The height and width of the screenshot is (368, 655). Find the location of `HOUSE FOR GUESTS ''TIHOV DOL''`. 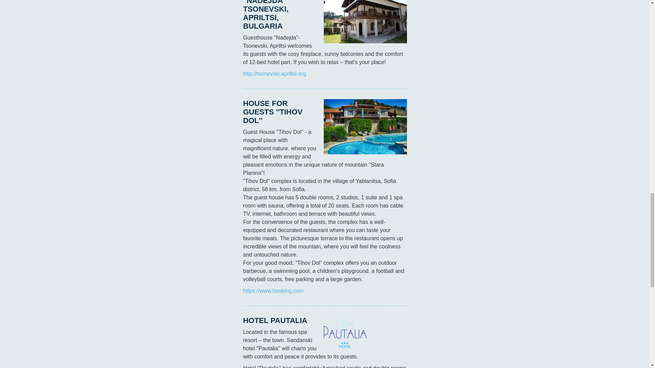

HOUSE FOR GUESTS ''TIHOV DOL'' is located at coordinates (365, 126).